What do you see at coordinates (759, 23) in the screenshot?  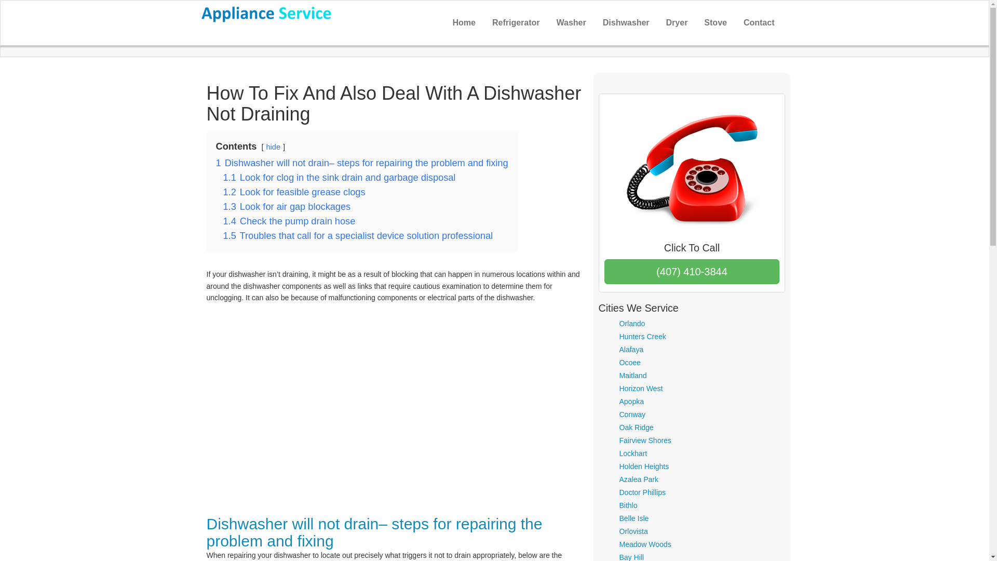 I see `Contact` at bounding box center [759, 23].